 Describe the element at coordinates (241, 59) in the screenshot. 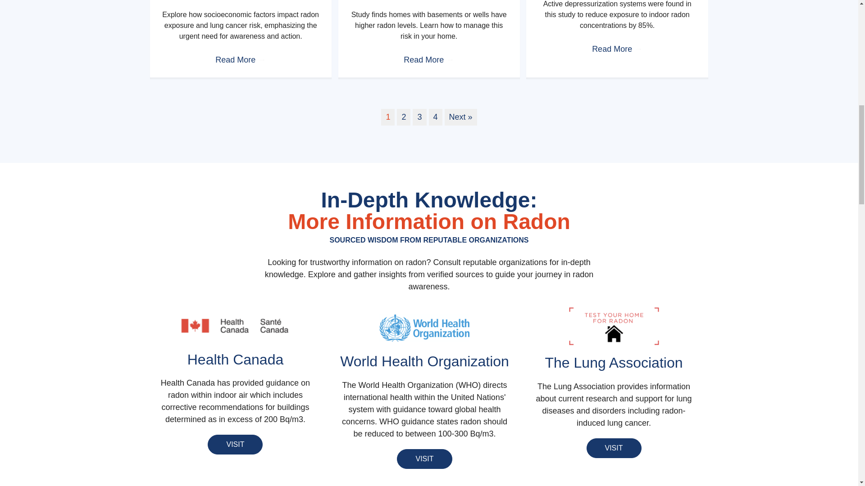

I see `Read More` at that location.